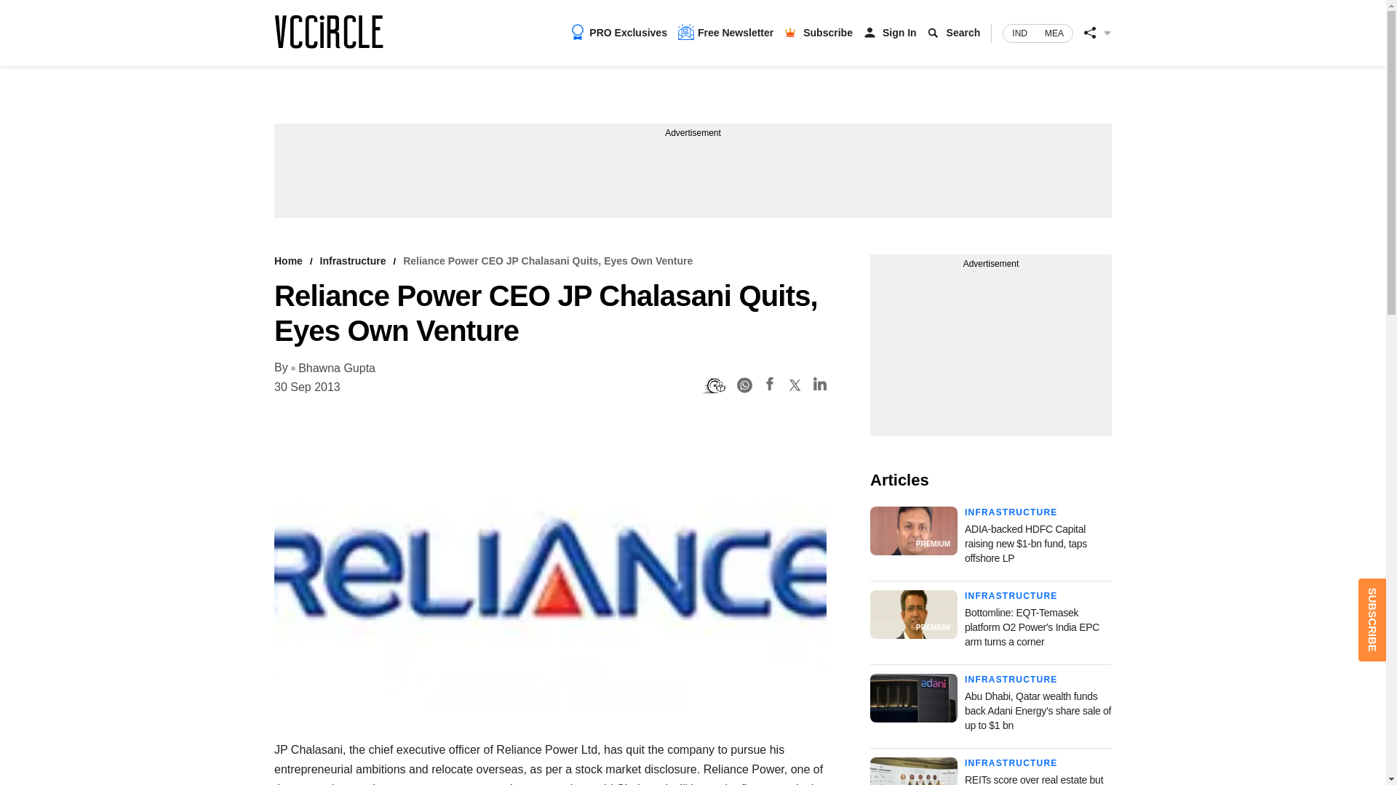 The width and height of the screenshot is (1397, 785). I want to click on Subscribe, so click(828, 32).